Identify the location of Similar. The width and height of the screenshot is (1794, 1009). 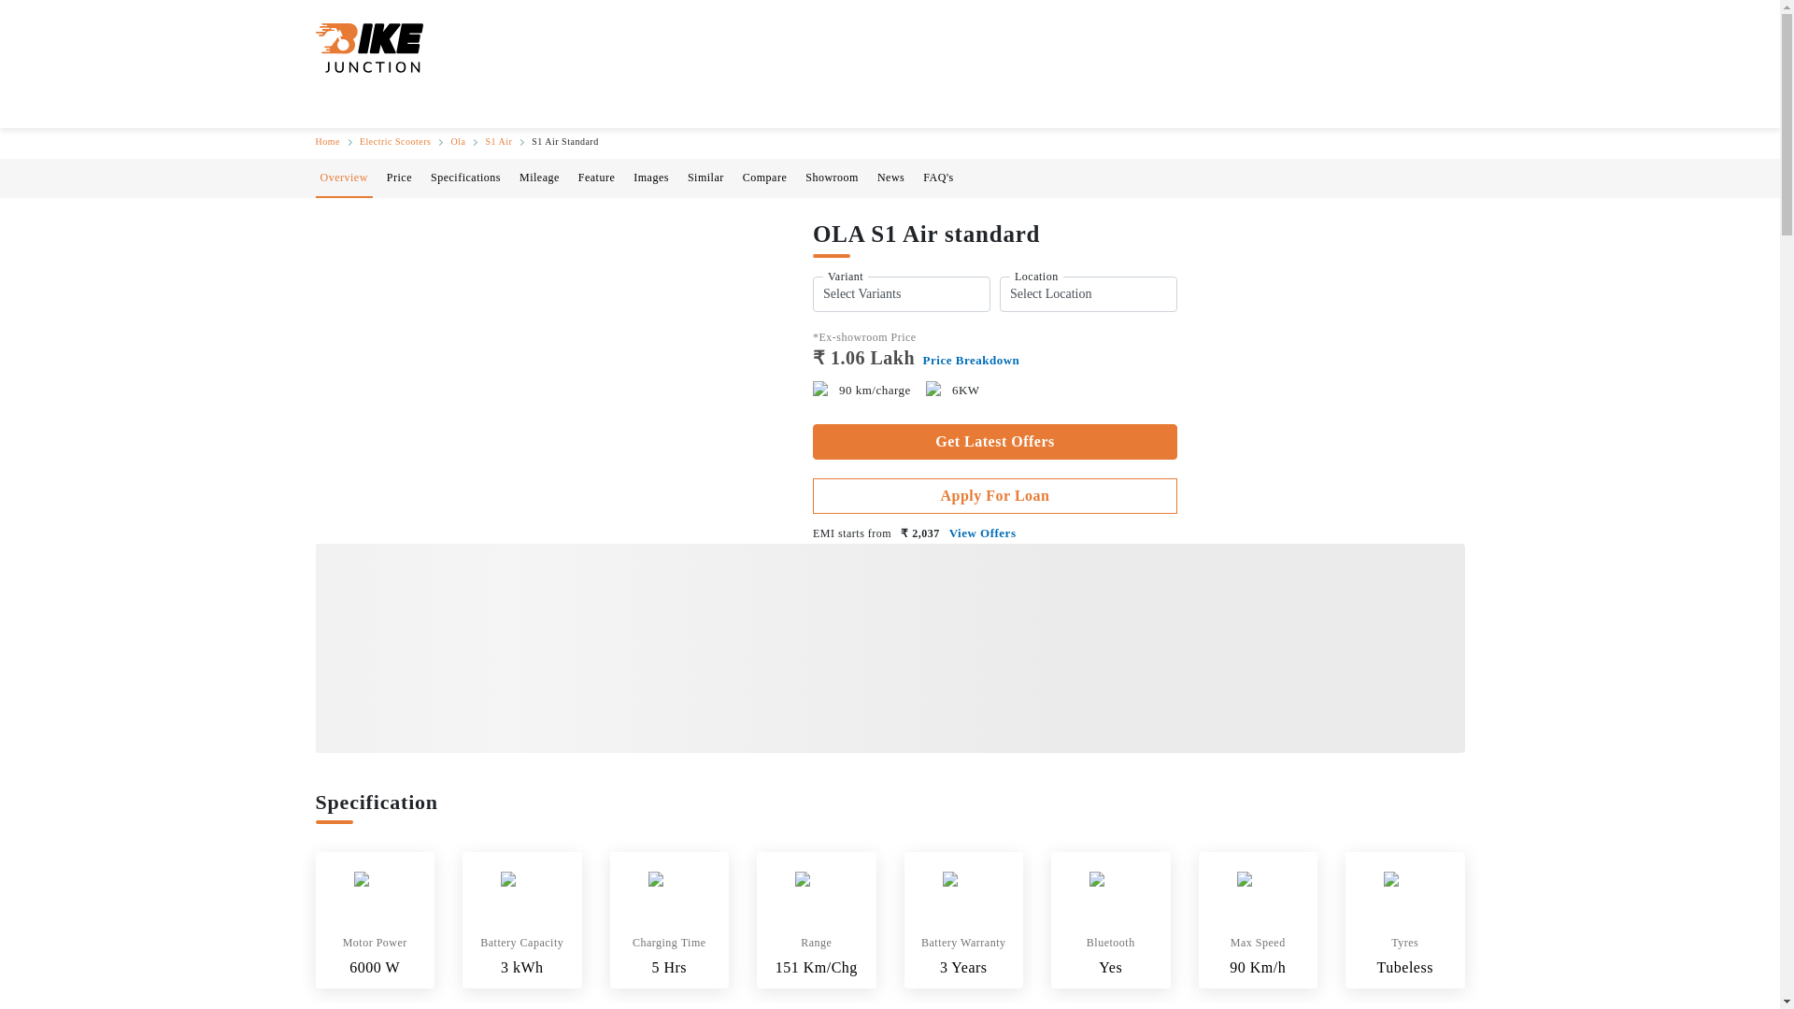
(705, 177).